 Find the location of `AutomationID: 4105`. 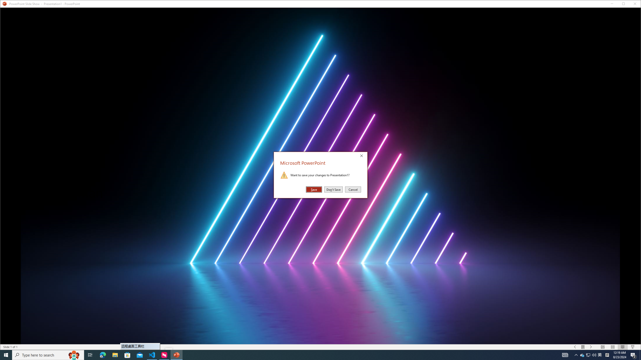

AutomationID: 4105 is located at coordinates (565, 355).